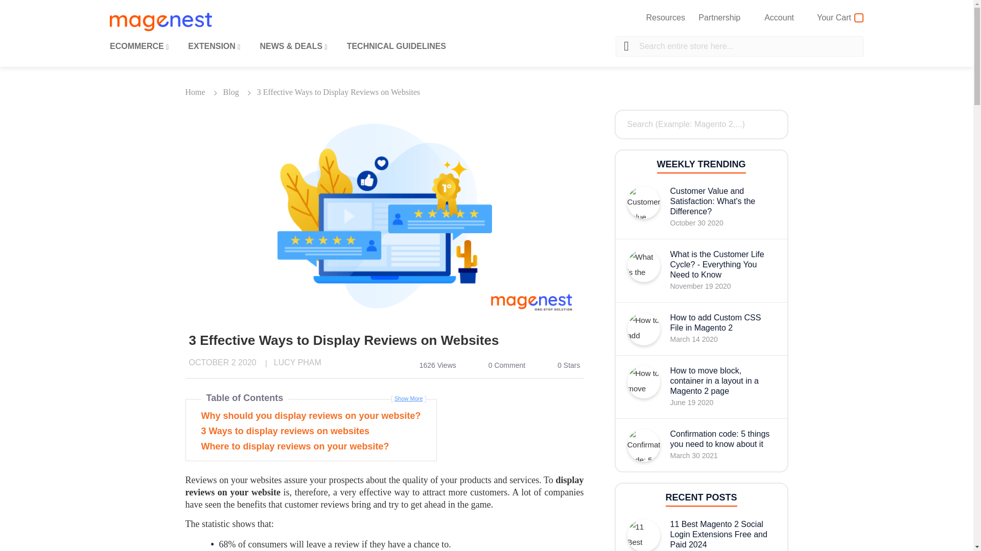  What do you see at coordinates (160, 21) in the screenshot?
I see `Magenest` at bounding box center [160, 21].